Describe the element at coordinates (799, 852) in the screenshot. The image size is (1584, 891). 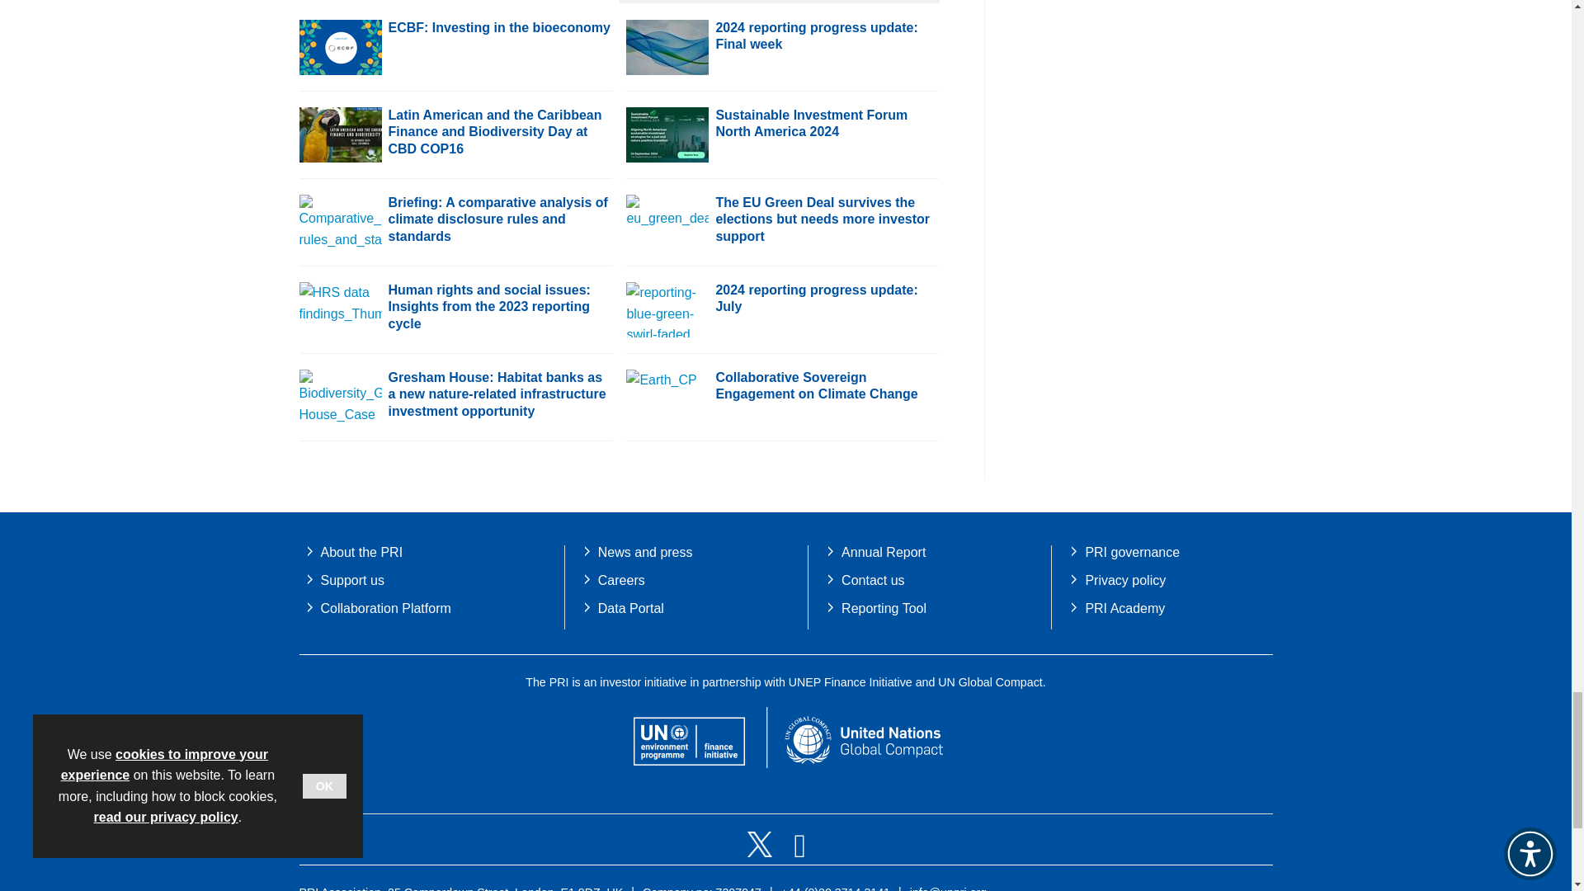
I see `Follow PRI on LinkedIn` at that location.